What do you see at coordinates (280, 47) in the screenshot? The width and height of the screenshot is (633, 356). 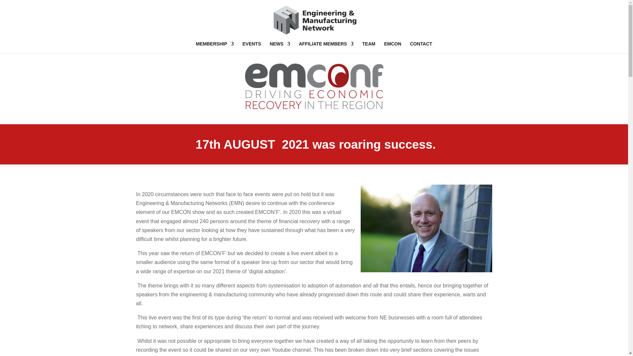 I see `NEWS` at bounding box center [280, 47].